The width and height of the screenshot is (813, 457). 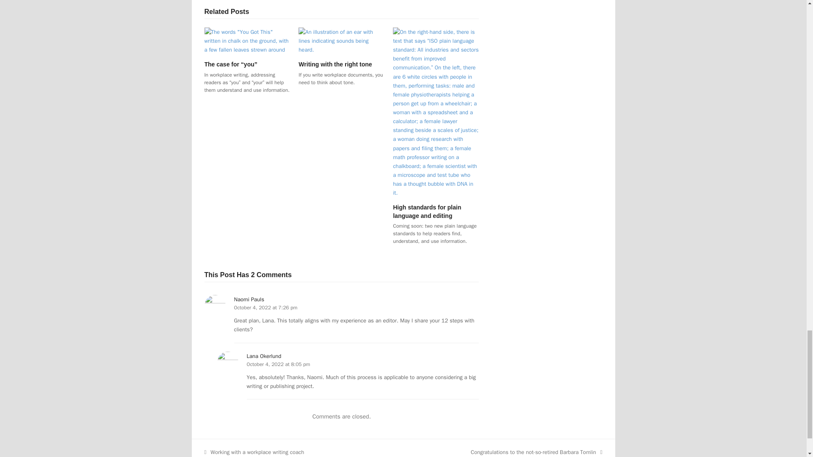 I want to click on Naomi Pauls, so click(x=249, y=299).